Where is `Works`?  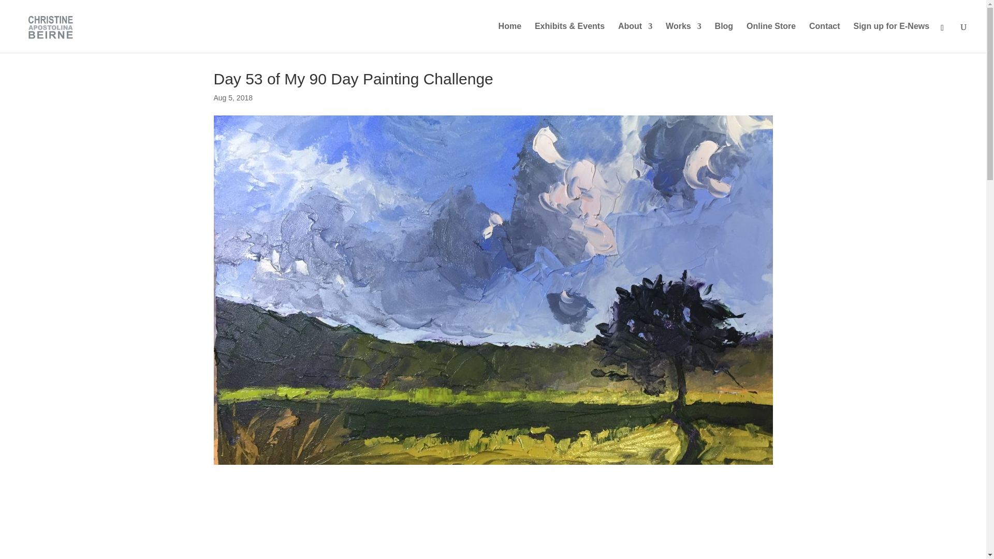
Works is located at coordinates (683, 37).